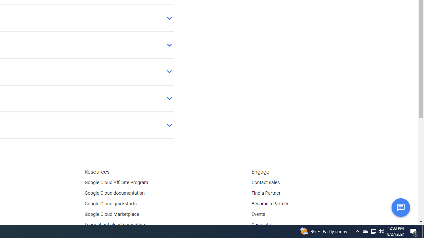  What do you see at coordinates (270, 204) in the screenshot?
I see `Become a Partner` at bounding box center [270, 204].